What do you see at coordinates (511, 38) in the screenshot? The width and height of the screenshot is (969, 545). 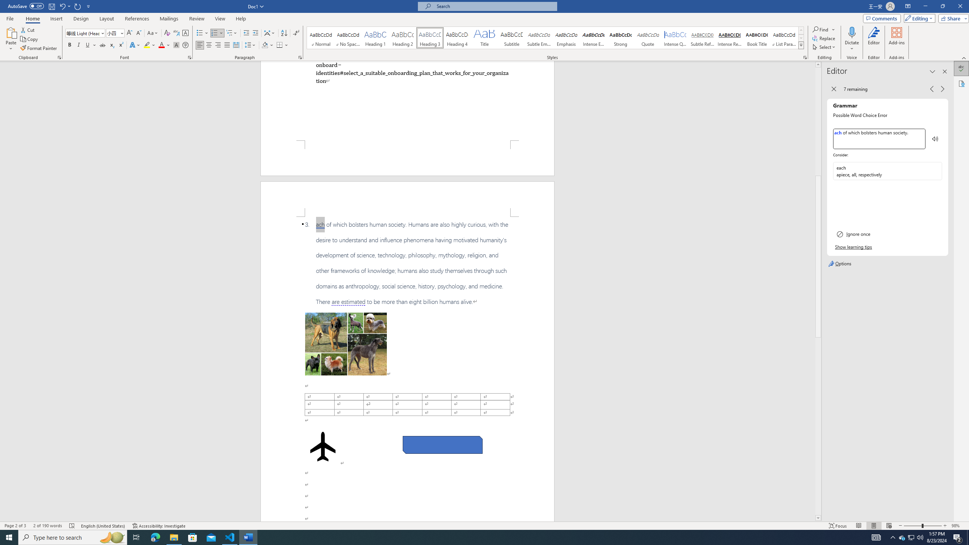 I see `Subtitle` at bounding box center [511, 38].